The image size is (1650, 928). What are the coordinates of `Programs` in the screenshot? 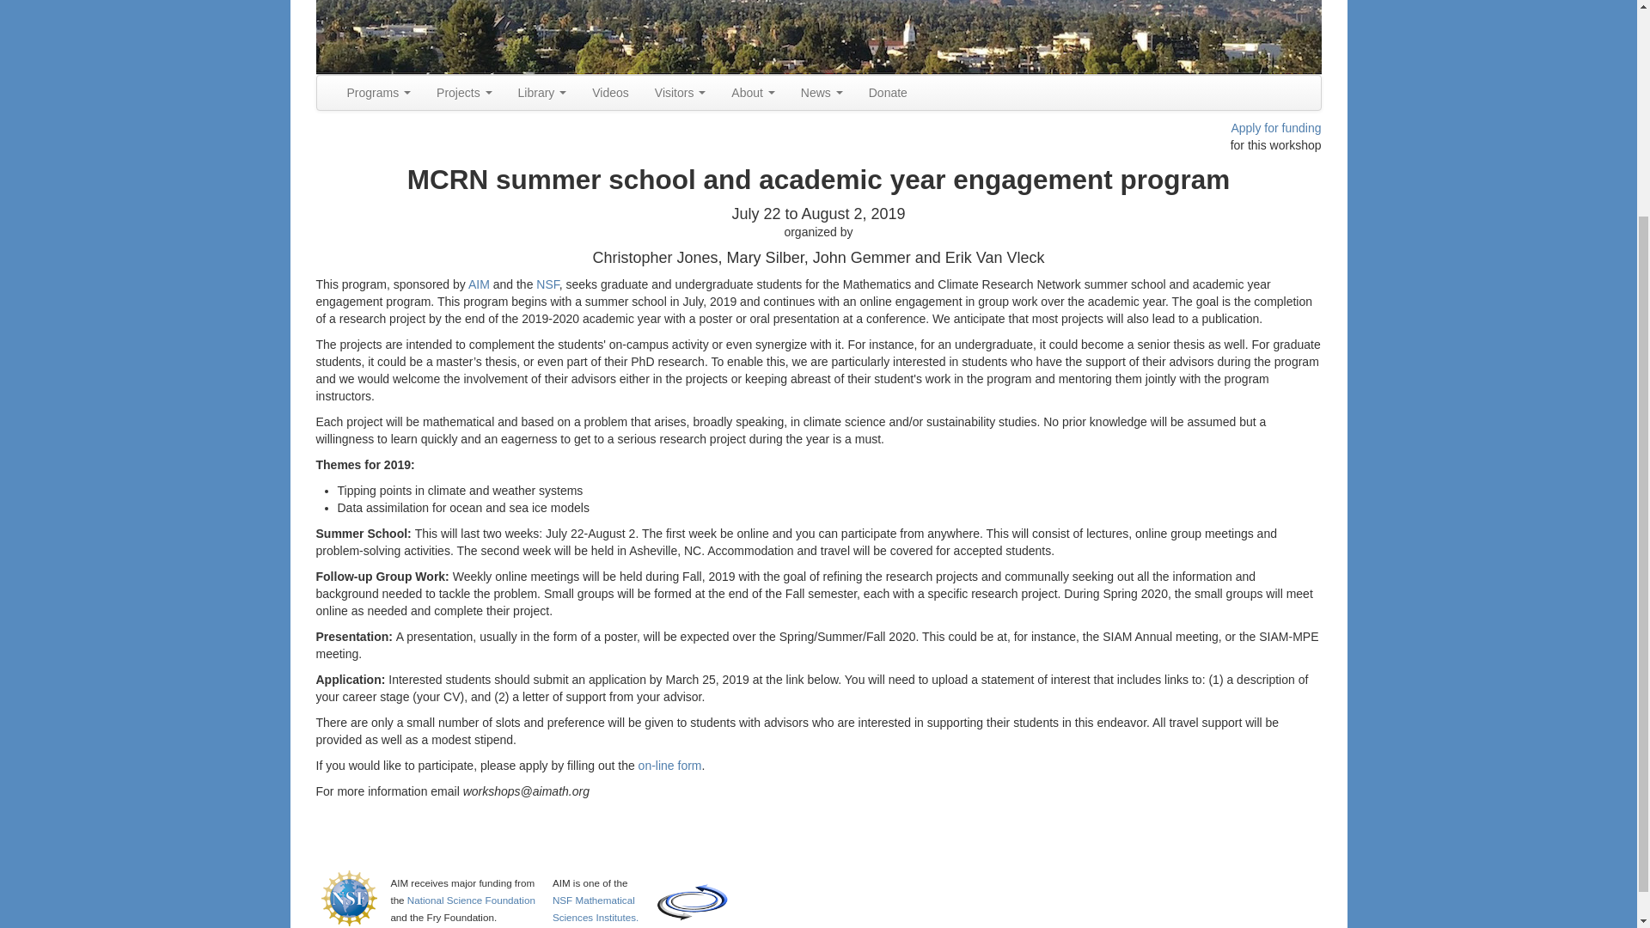 It's located at (378, 93).